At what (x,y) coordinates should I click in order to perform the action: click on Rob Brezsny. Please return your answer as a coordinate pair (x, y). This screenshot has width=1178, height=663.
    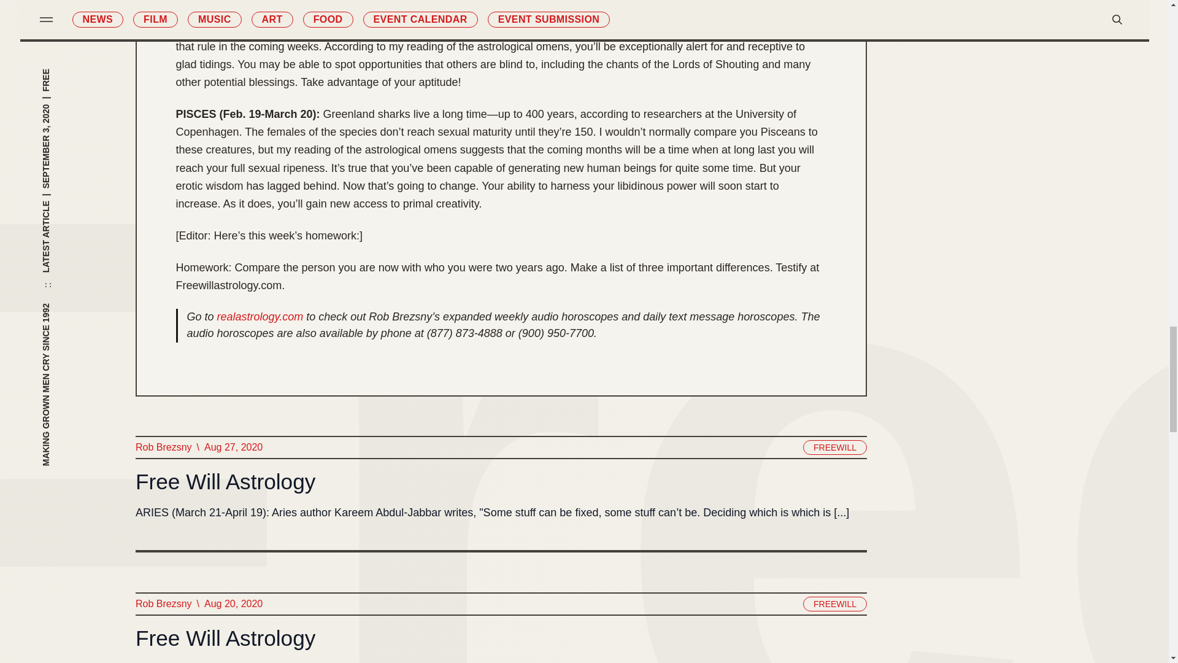
    Looking at the image, I should click on (163, 603).